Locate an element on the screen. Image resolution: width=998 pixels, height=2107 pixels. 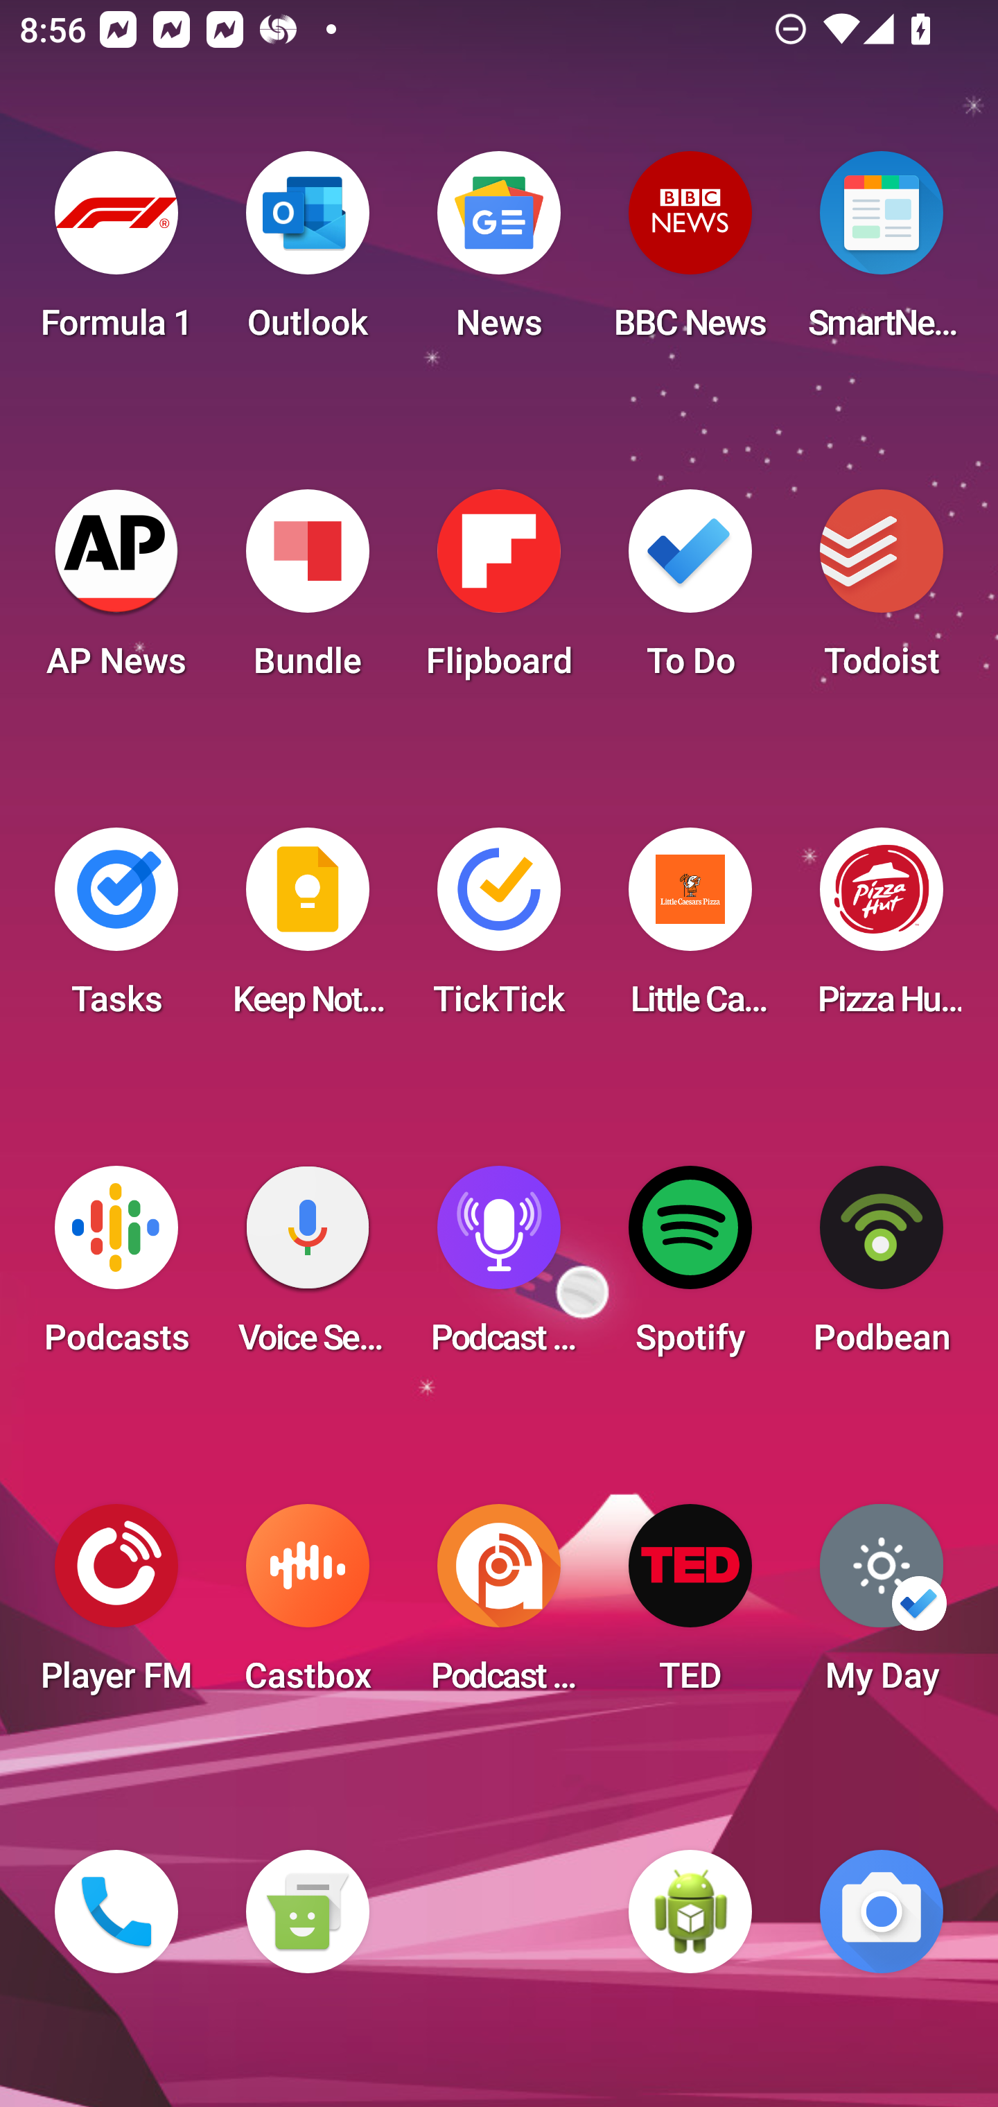
Little Caesars Pizza is located at coordinates (690, 930).